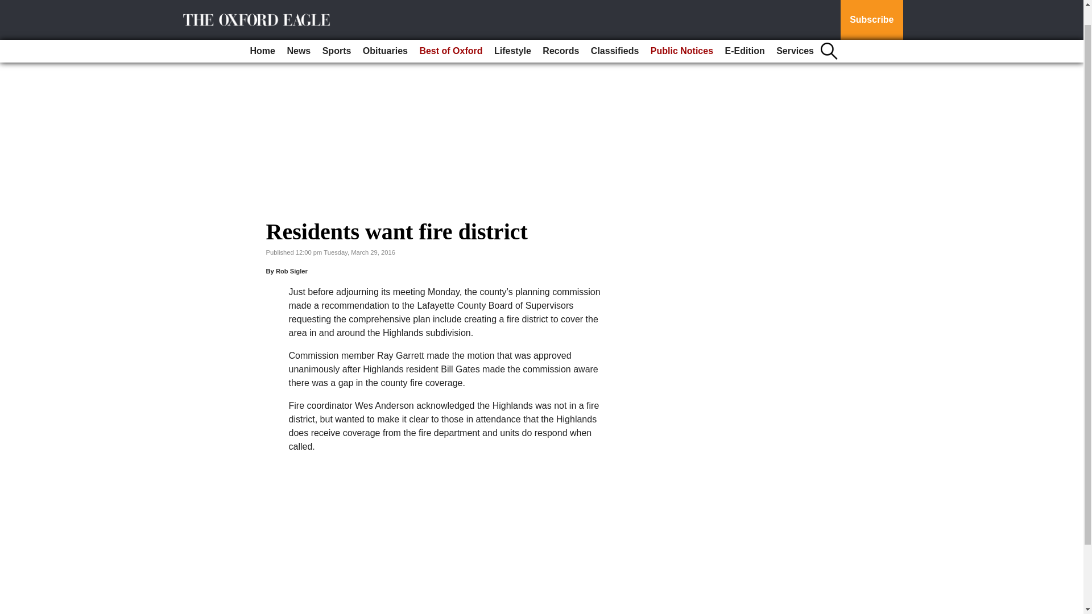  I want to click on Best of Oxford, so click(450, 31).